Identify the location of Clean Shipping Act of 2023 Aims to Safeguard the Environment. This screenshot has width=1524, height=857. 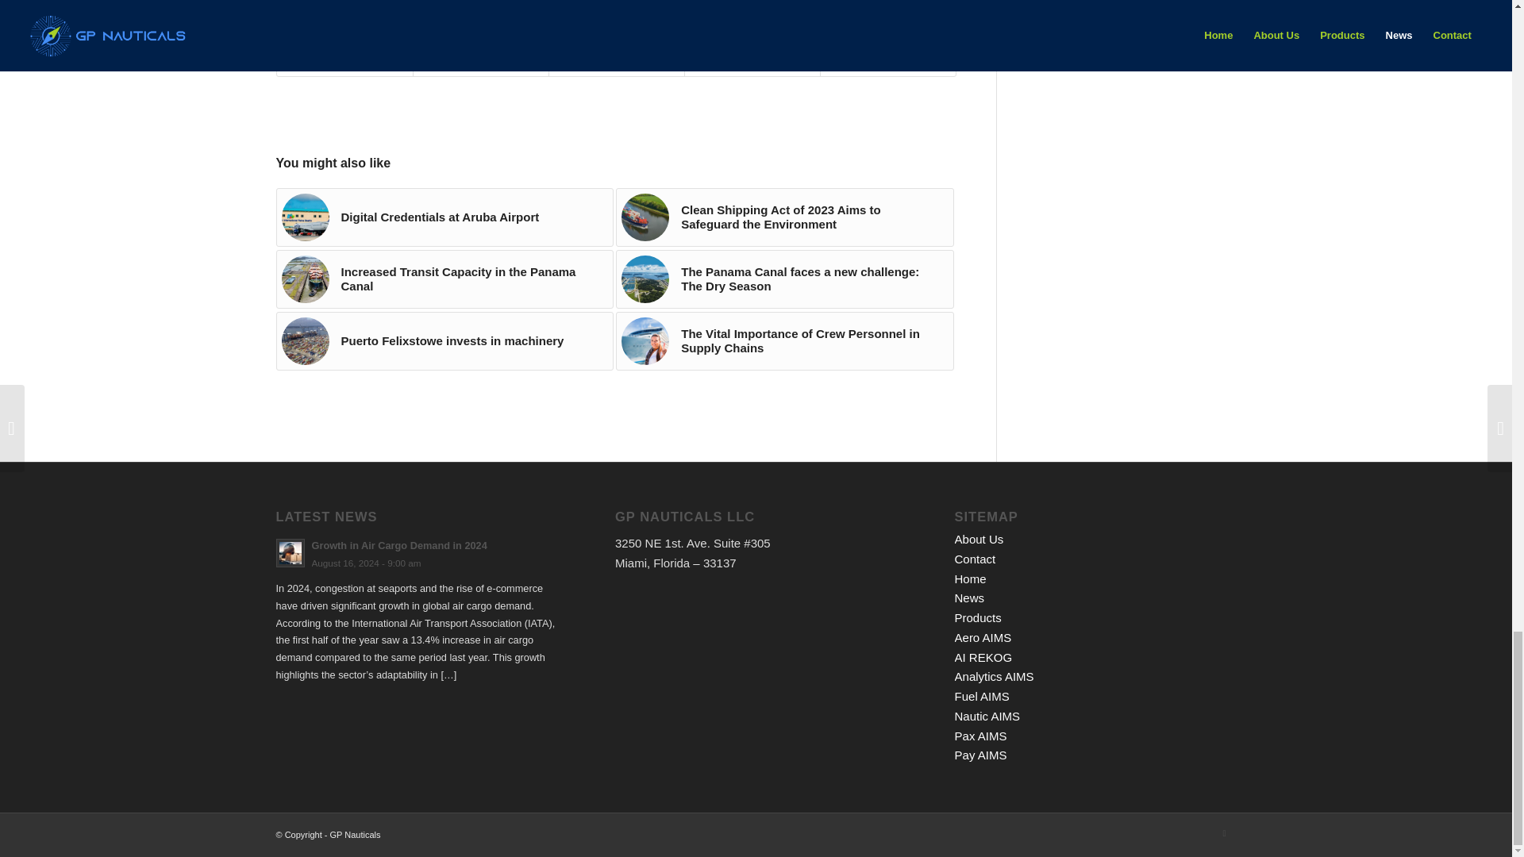
(784, 217).